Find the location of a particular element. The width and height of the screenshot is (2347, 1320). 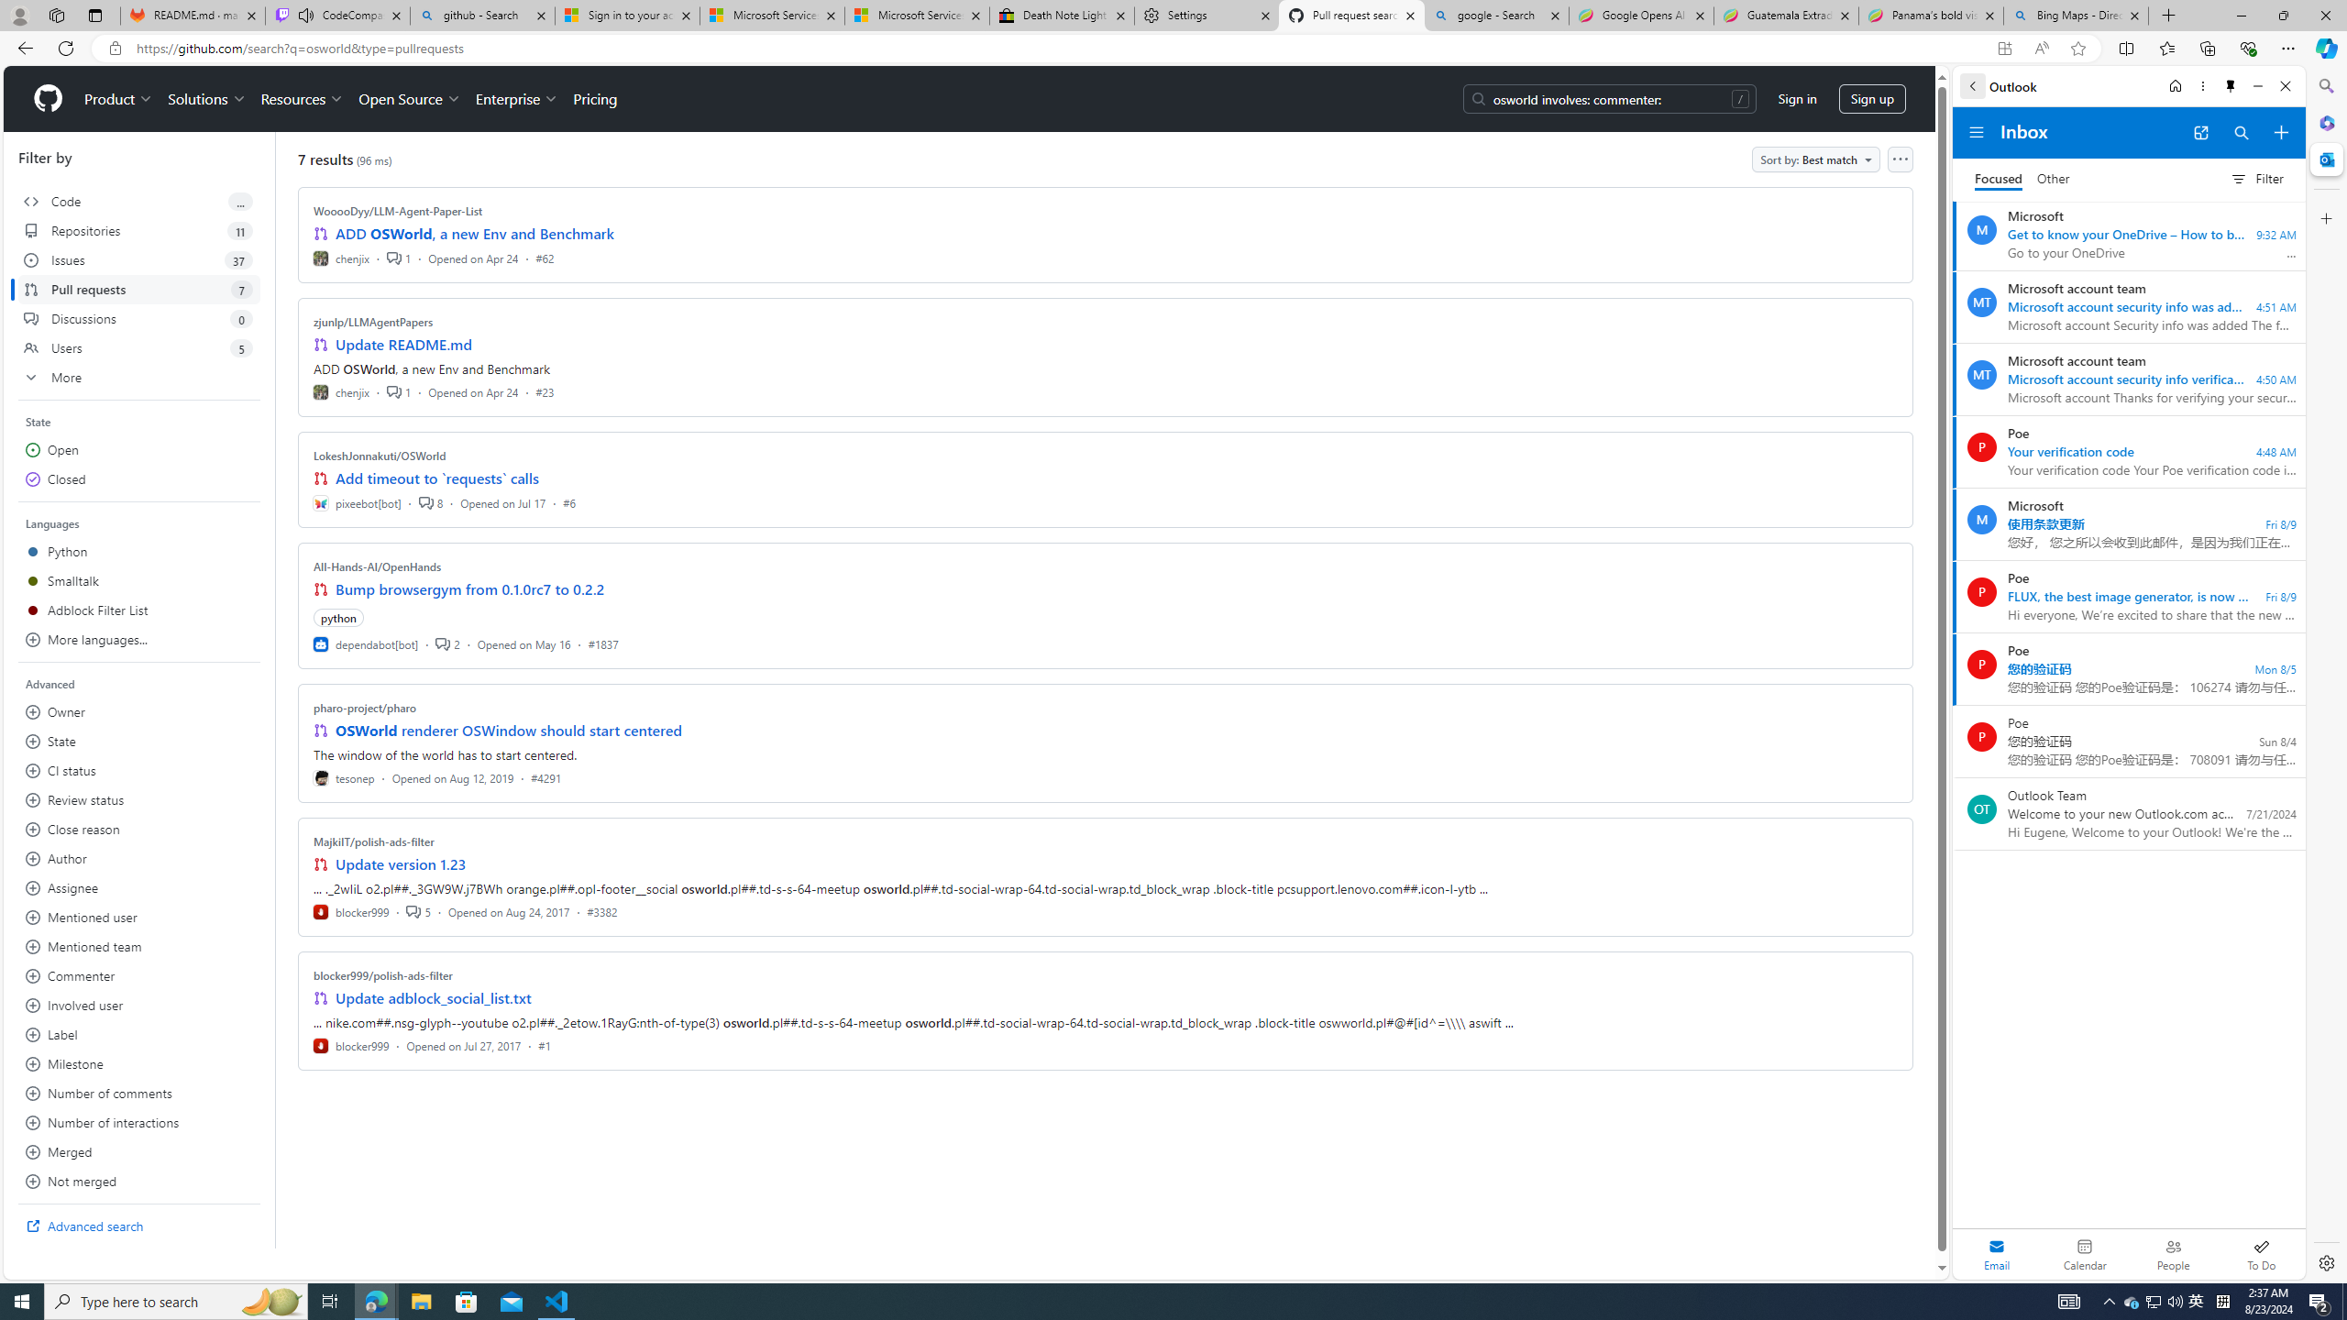

Filter is located at coordinates (2256, 178).